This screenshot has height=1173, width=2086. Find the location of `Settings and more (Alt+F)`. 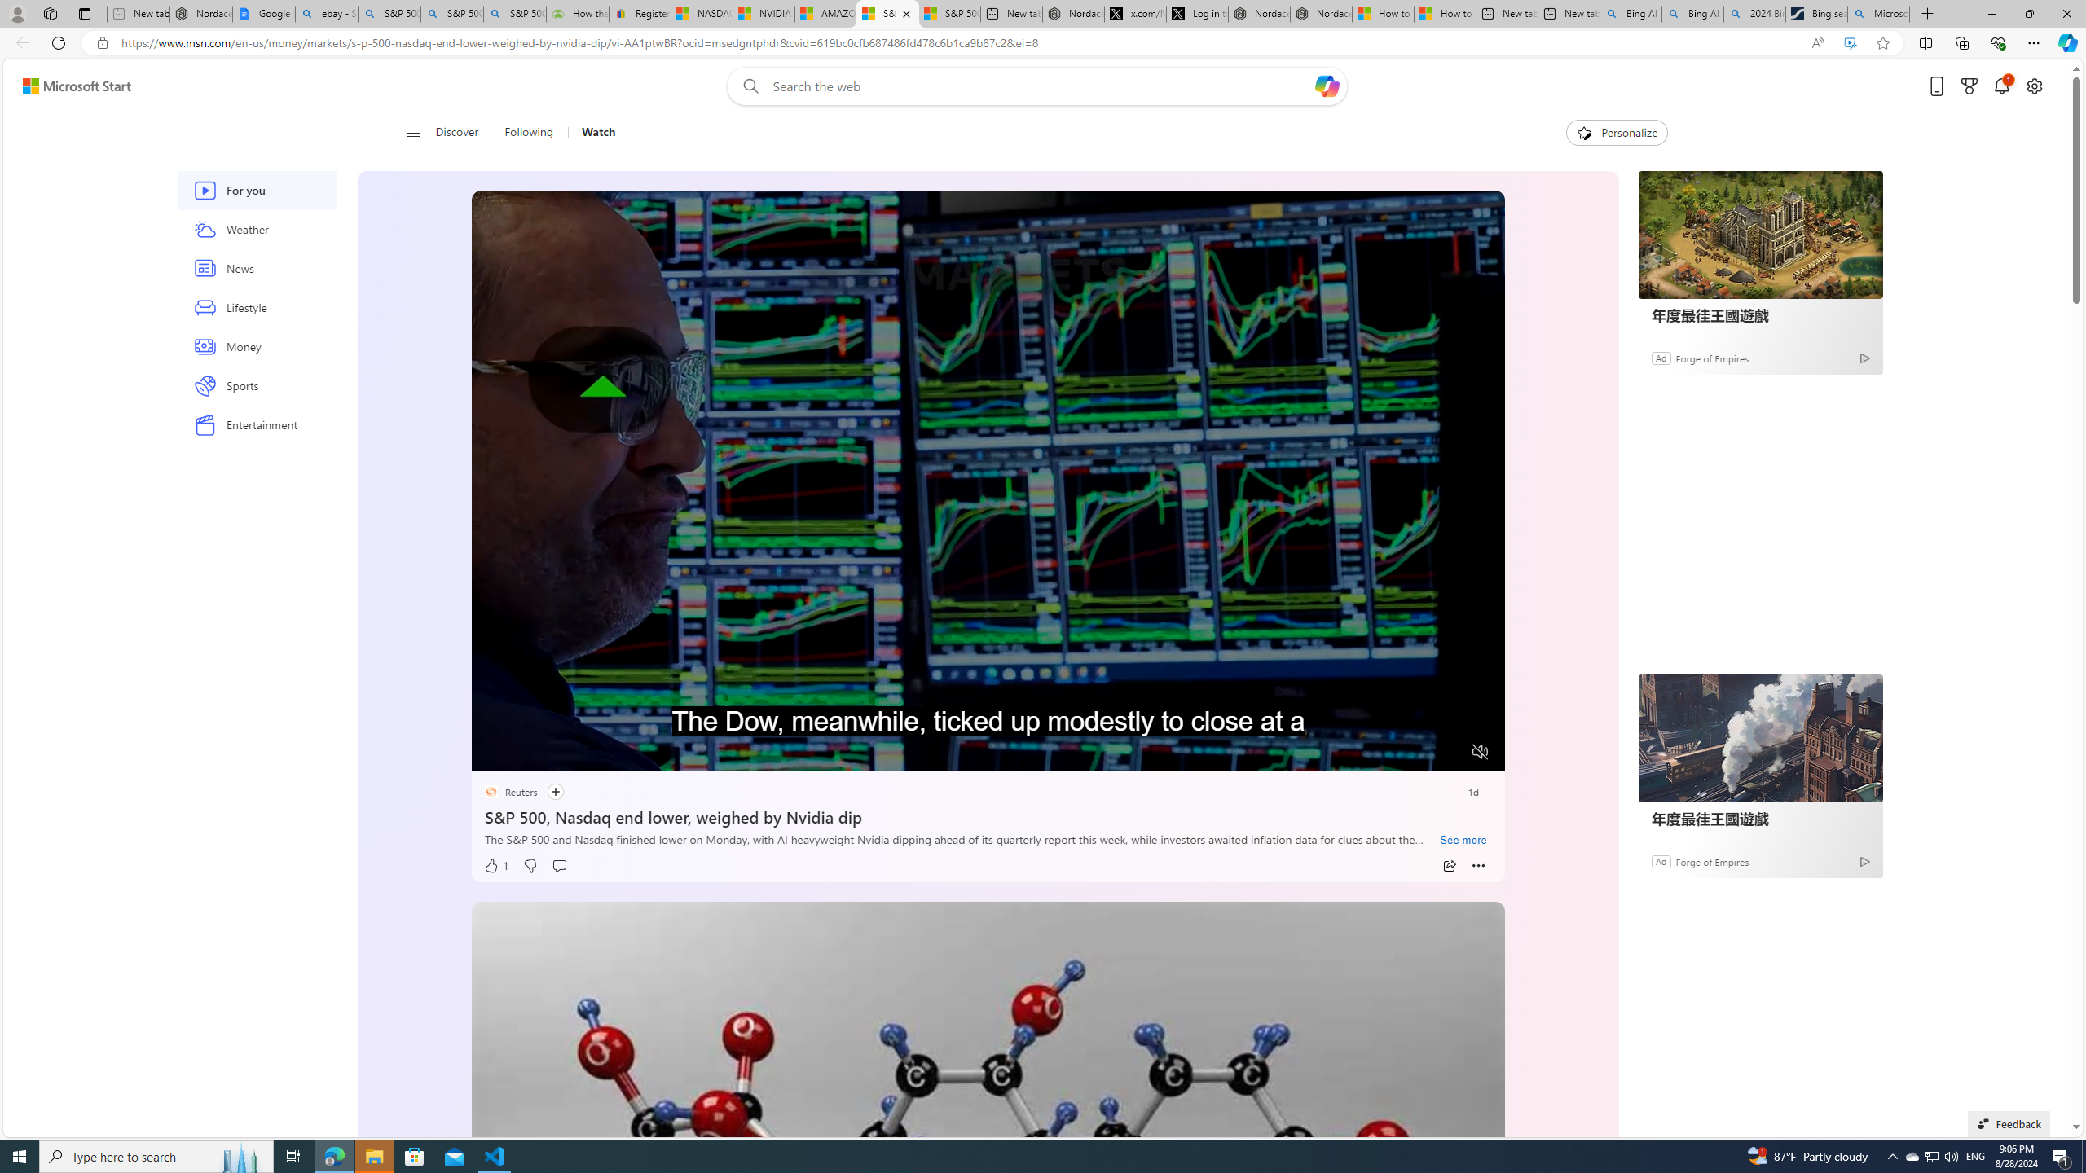

Settings and more (Alt+F) is located at coordinates (2034, 42).